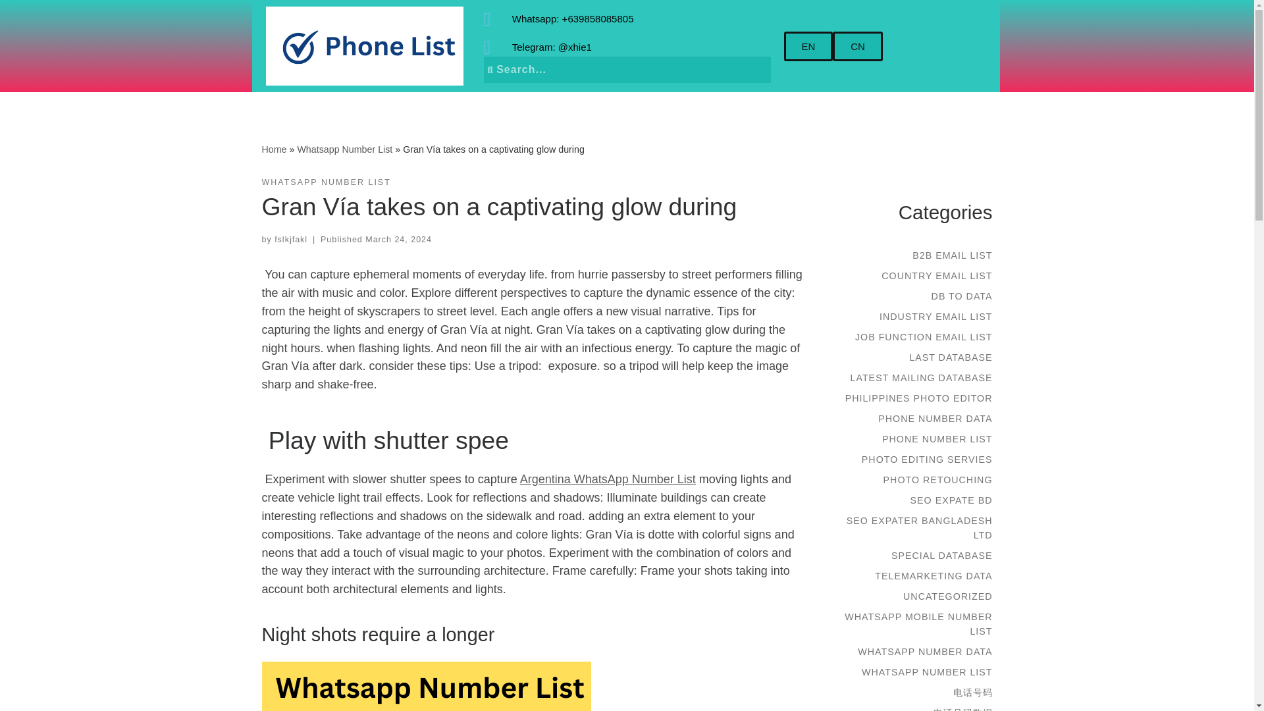 This screenshot has height=711, width=1264. Describe the element at coordinates (398, 240) in the screenshot. I see `3:29 am` at that location.